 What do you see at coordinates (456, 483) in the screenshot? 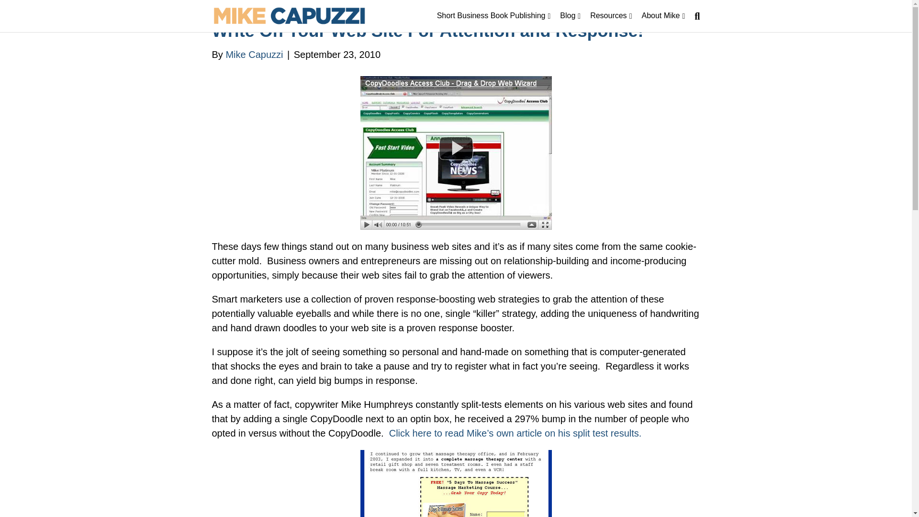
I see `before copydoodles` at bounding box center [456, 483].